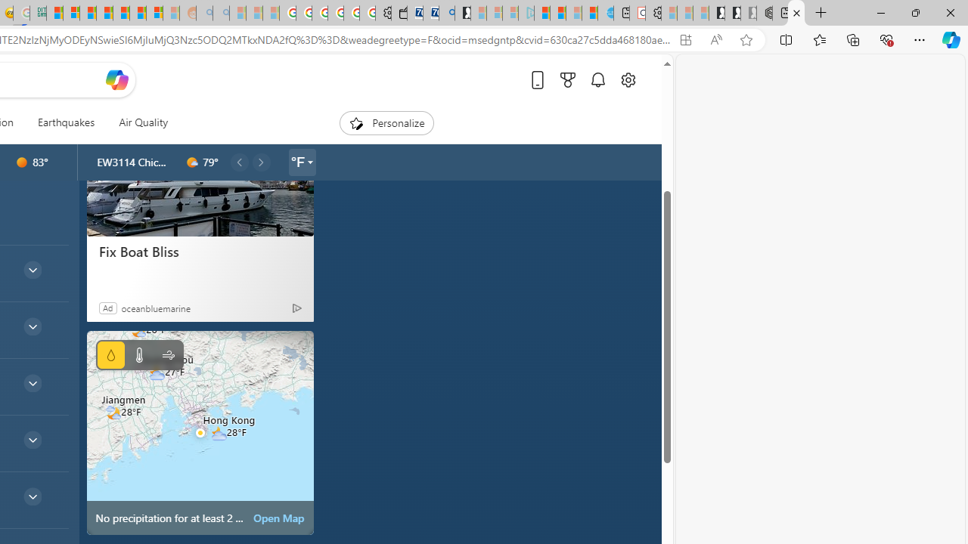  What do you see at coordinates (279, 518) in the screenshot?
I see `Open Map` at bounding box center [279, 518].